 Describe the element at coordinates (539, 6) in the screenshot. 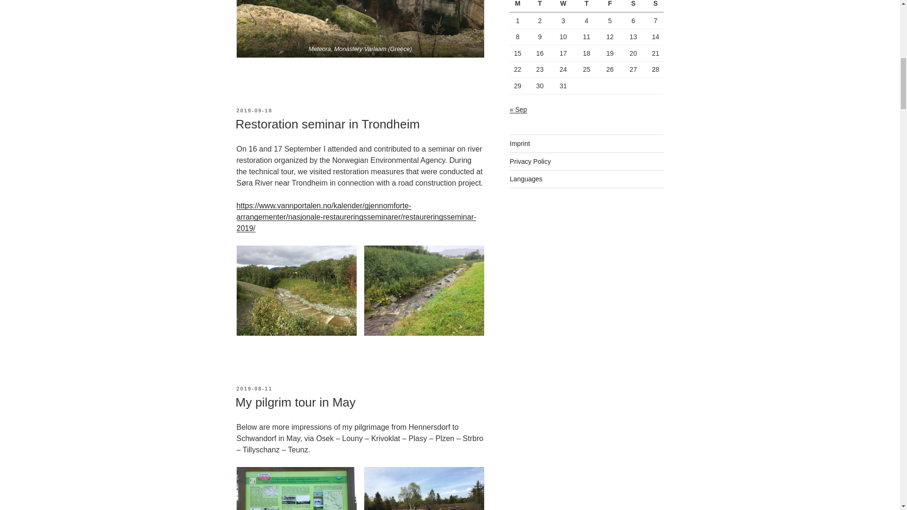

I see `Tuesday` at that location.